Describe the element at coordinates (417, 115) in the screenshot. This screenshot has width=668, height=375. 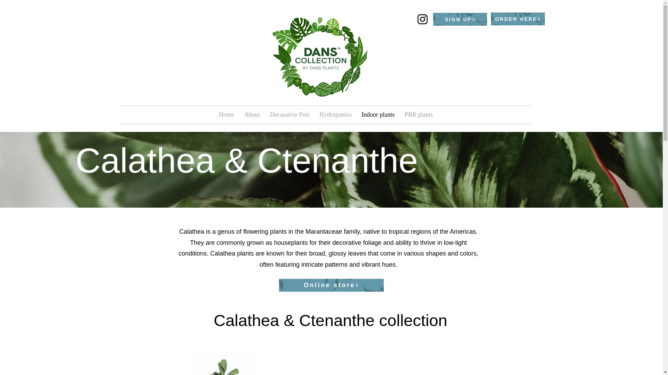
I see `PBR plants` at that location.